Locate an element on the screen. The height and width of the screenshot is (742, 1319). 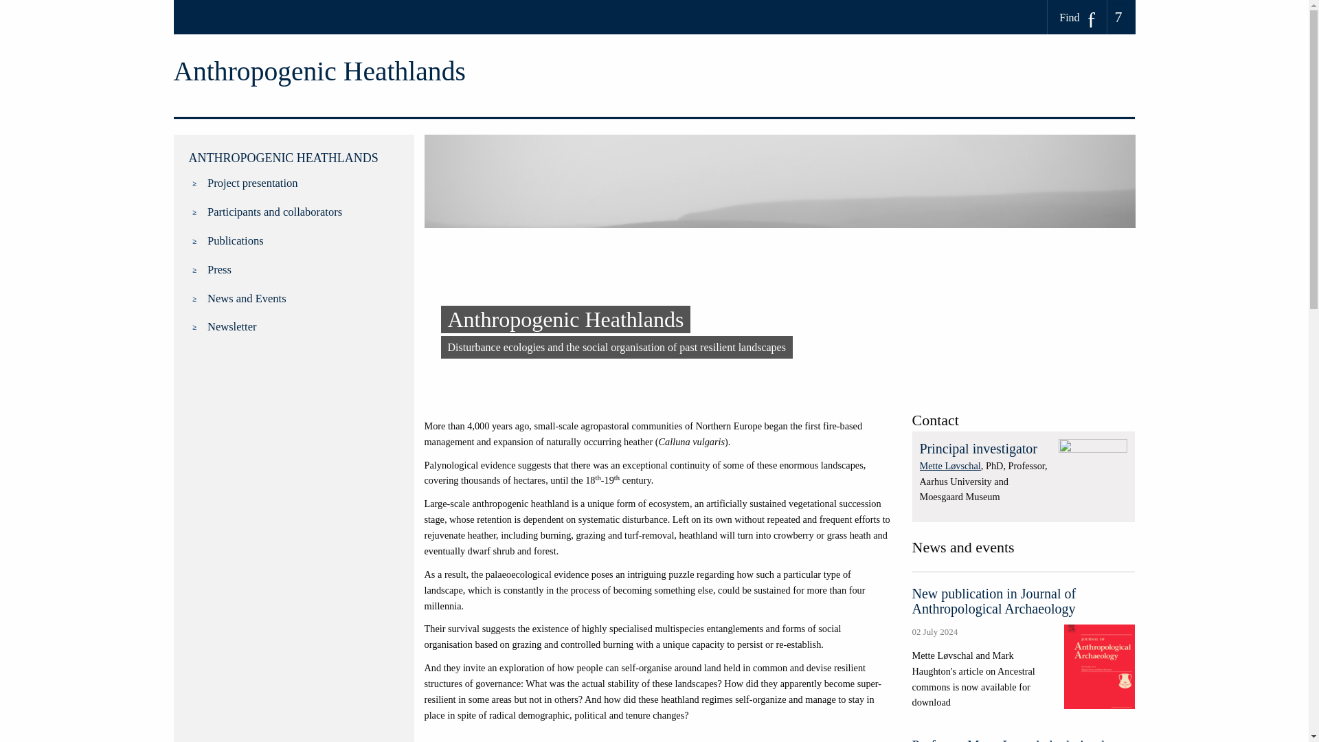
Search is located at coordinates (16, 5).